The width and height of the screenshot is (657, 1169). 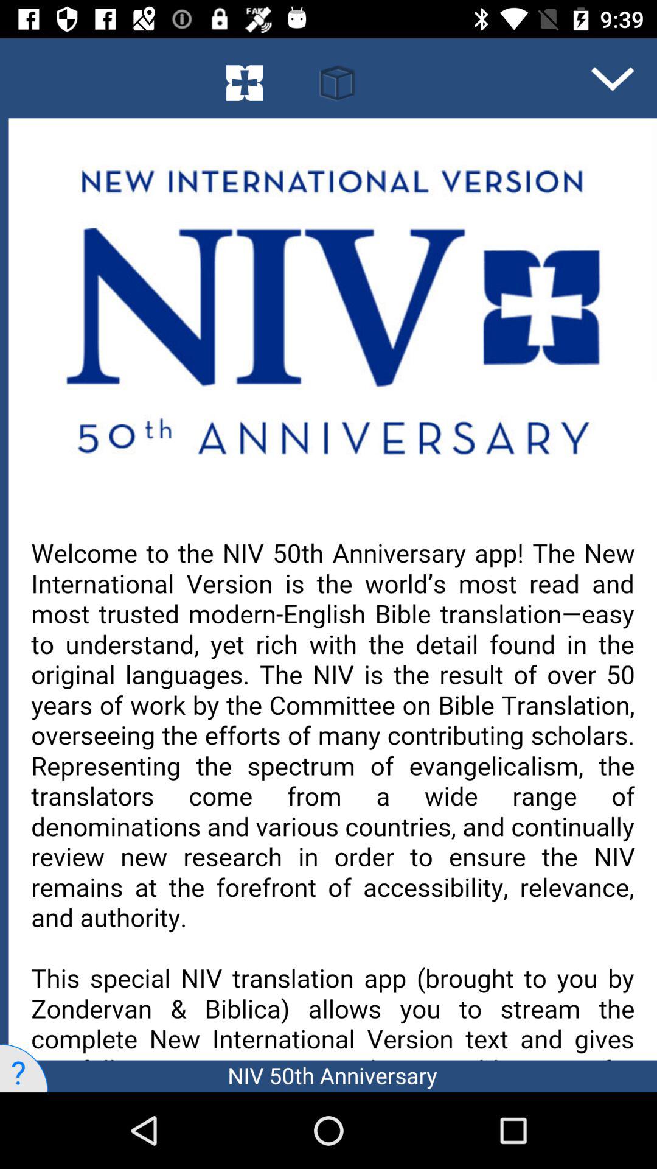 I want to click on click the logo left to cube symbol, so click(x=245, y=79).